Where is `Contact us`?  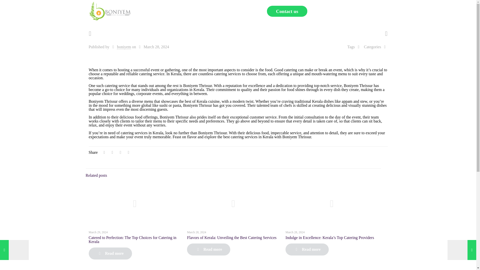 Contact us is located at coordinates (285, 10).